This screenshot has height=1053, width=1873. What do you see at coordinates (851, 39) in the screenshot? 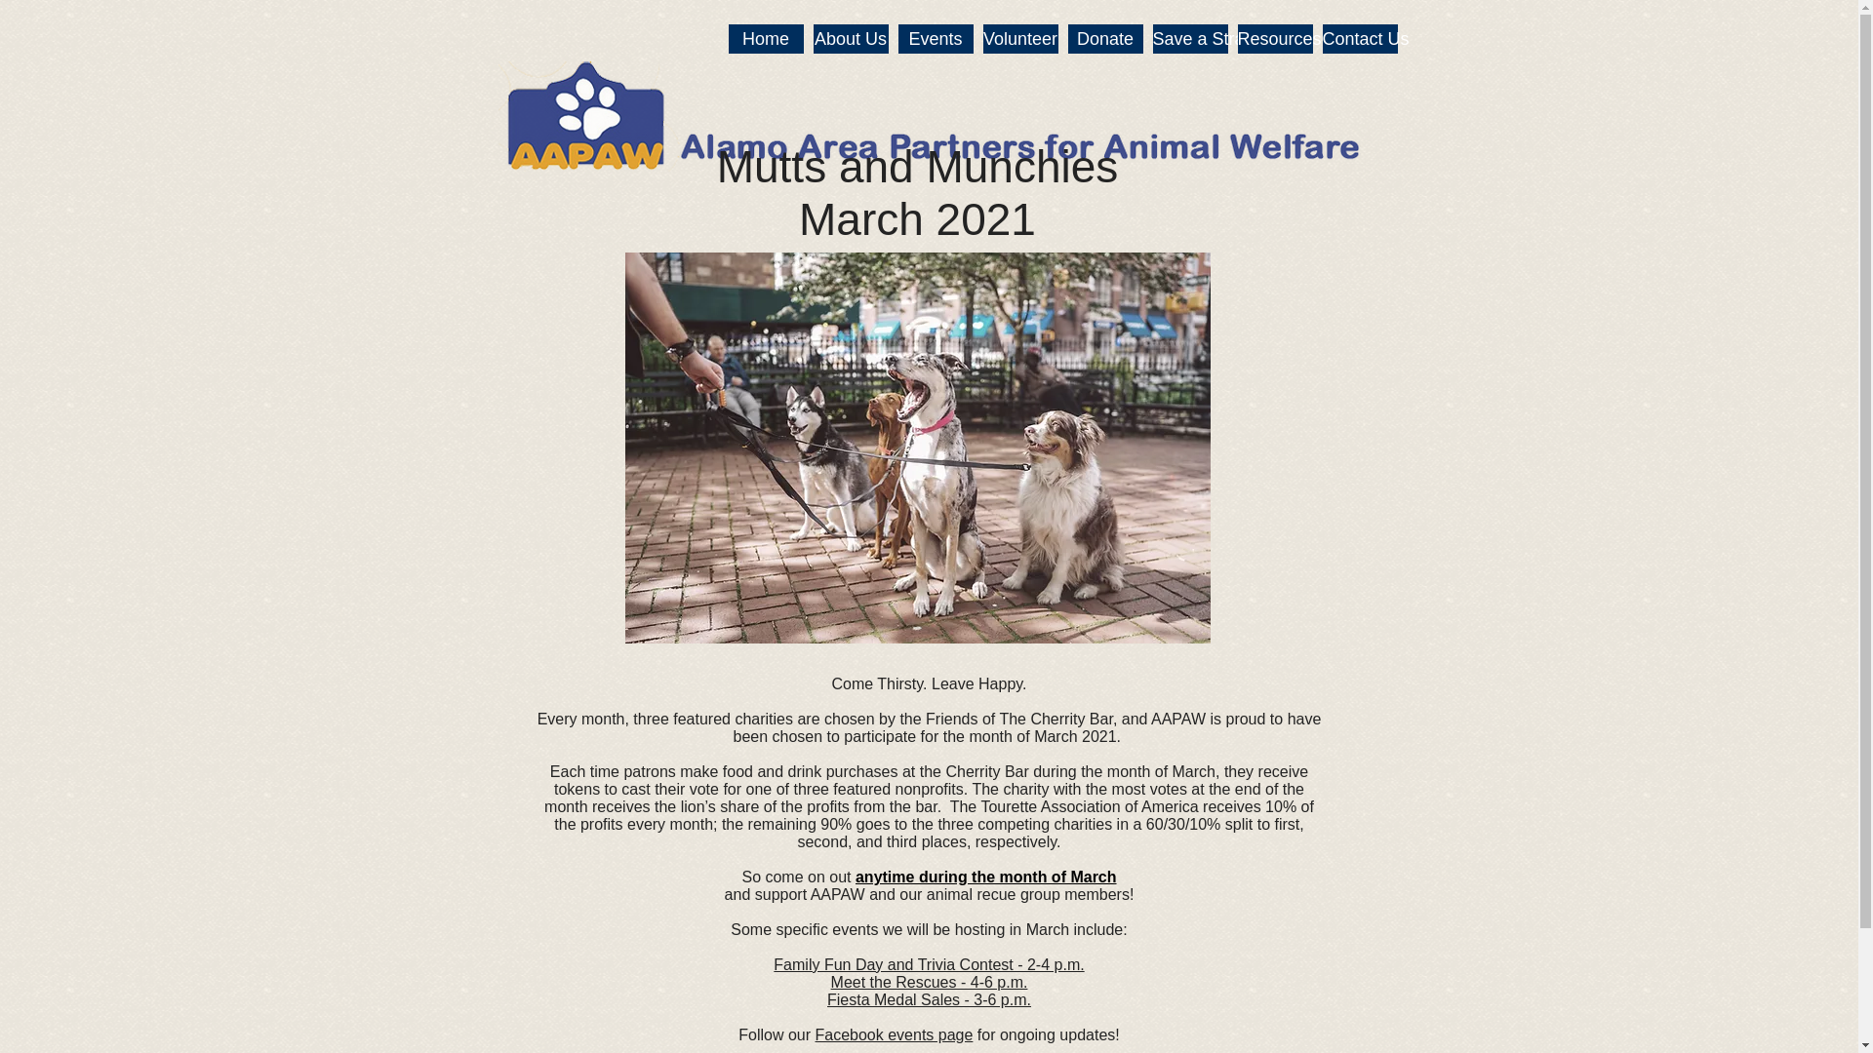
I see `About Us` at bounding box center [851, 39].